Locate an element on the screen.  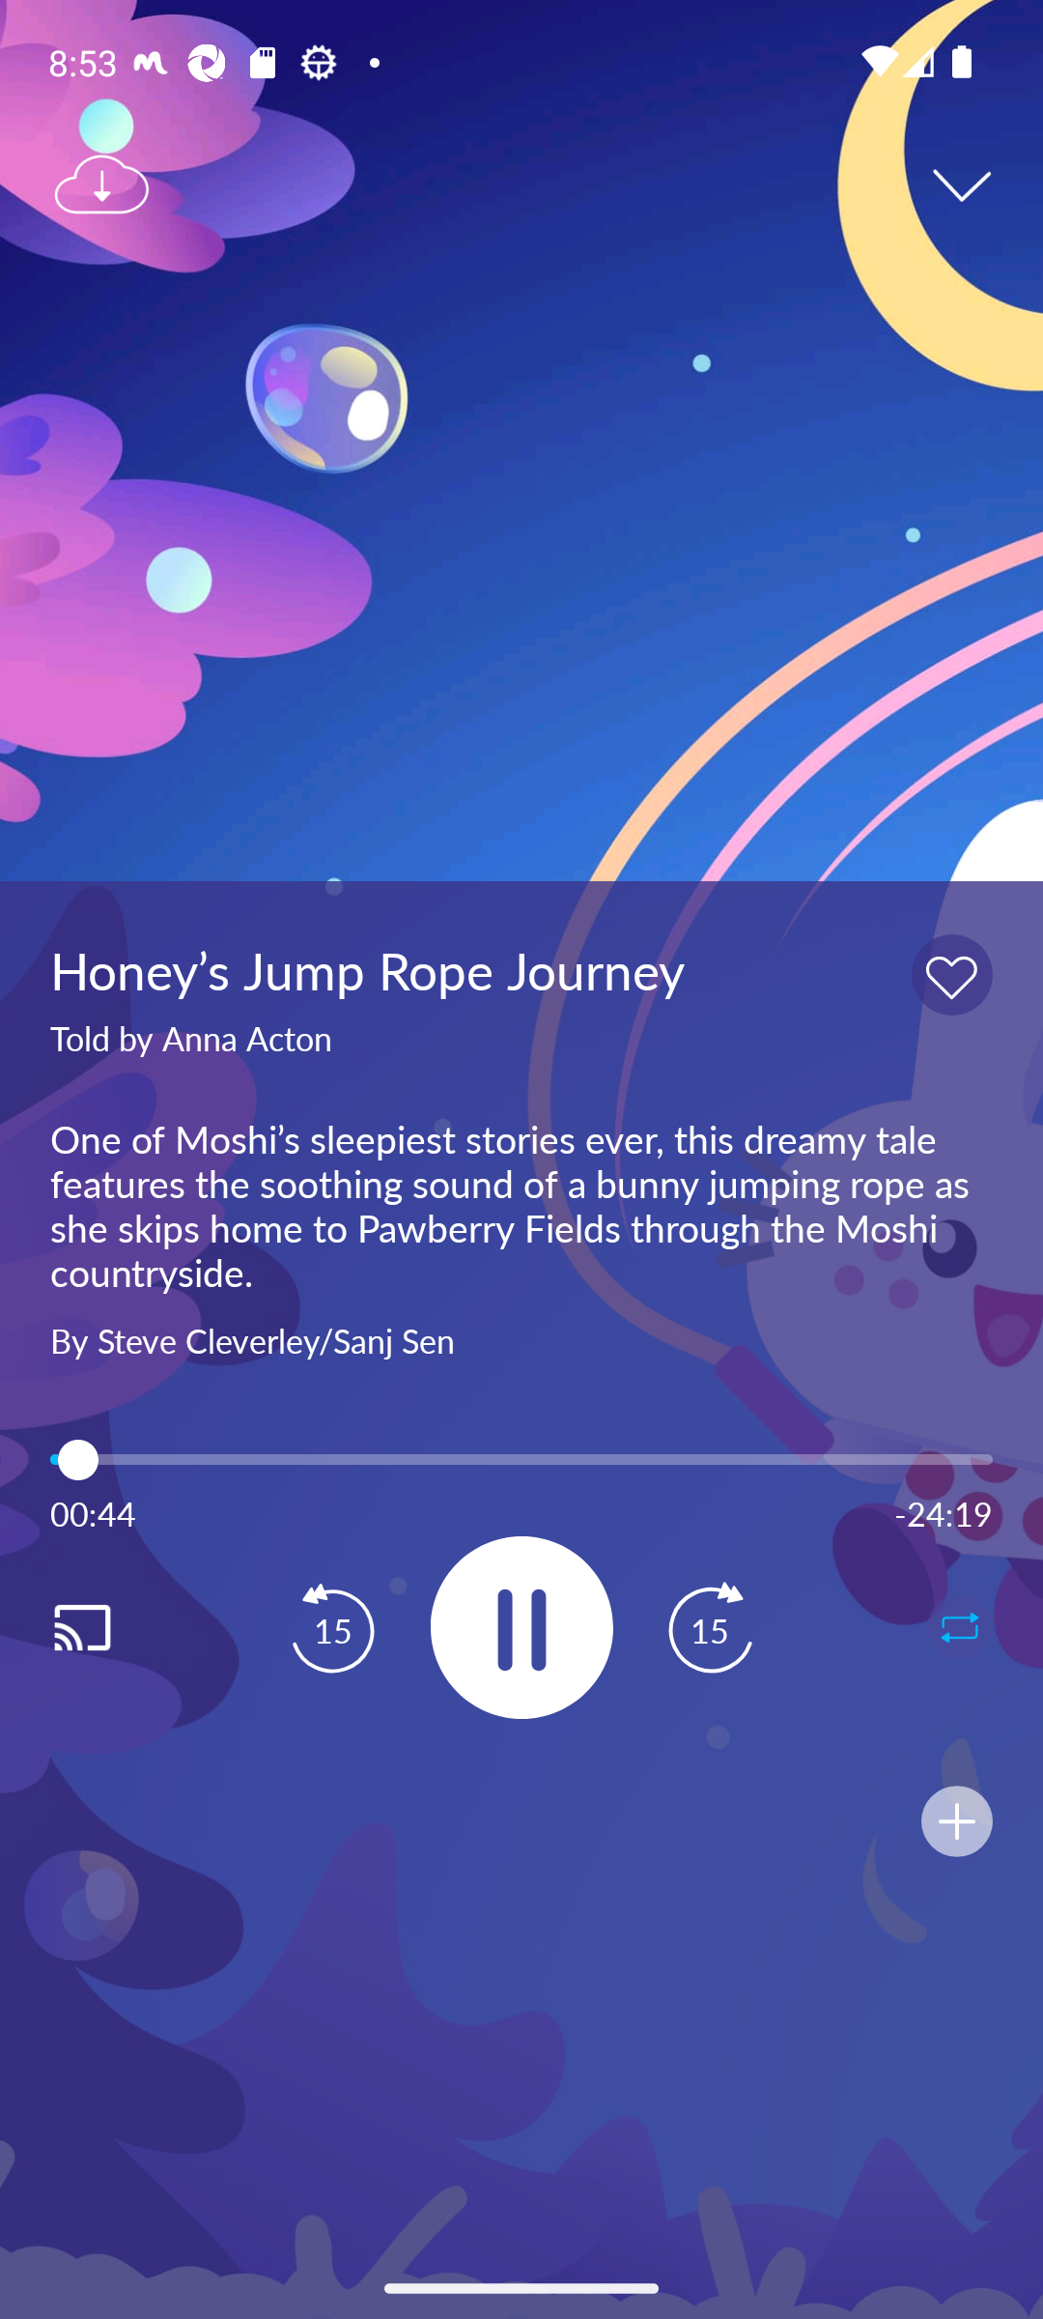
44.0 is located at coordinates (521, 1459).